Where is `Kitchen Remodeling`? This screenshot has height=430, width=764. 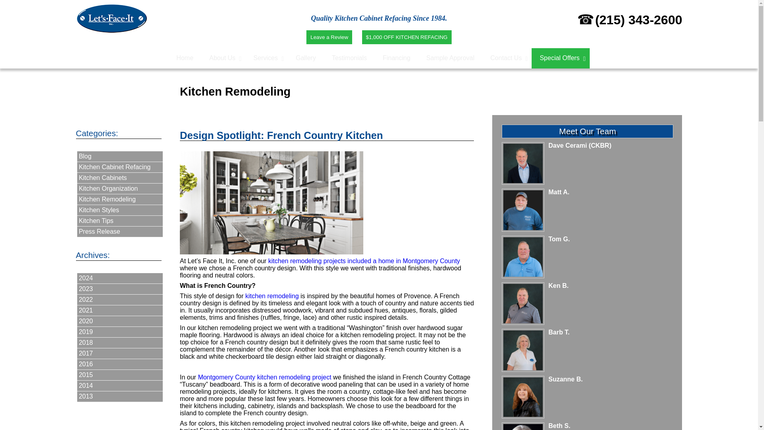
Kitchen Remodeling is located at coordinates (120, 200).